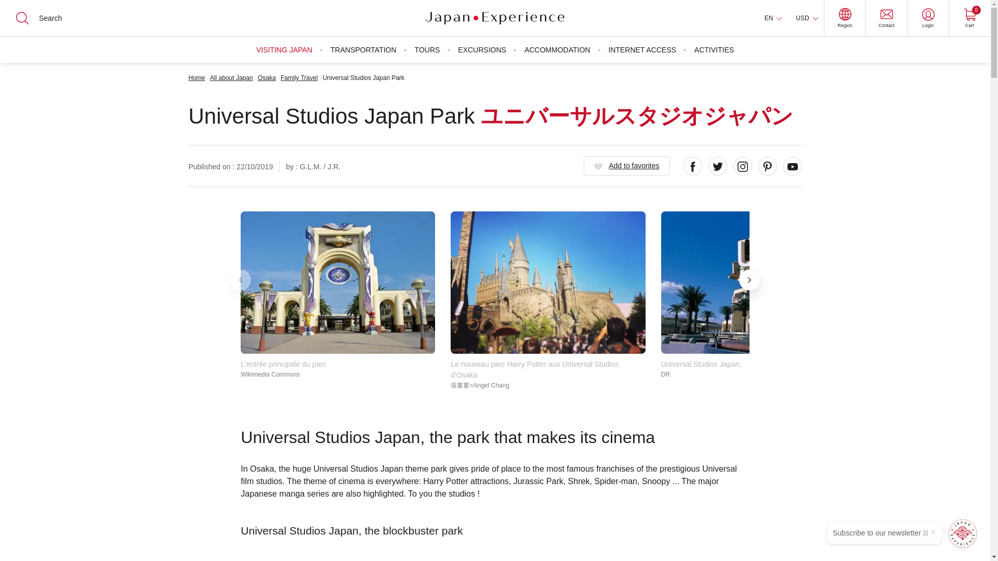 The width and height of the screenshot is (998, 561). Describe the element at coordinates (773, 18) in the screenshot. I see `Search` at that location.